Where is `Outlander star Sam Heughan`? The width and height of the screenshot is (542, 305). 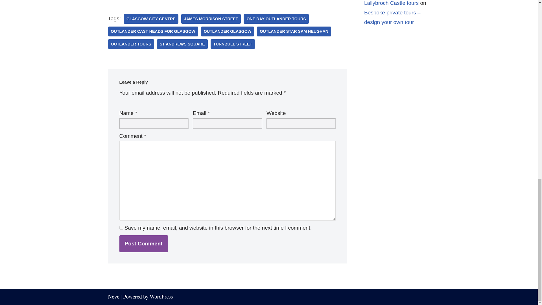
Outlander star Sam Heughan is located at coordinates (294, 31).